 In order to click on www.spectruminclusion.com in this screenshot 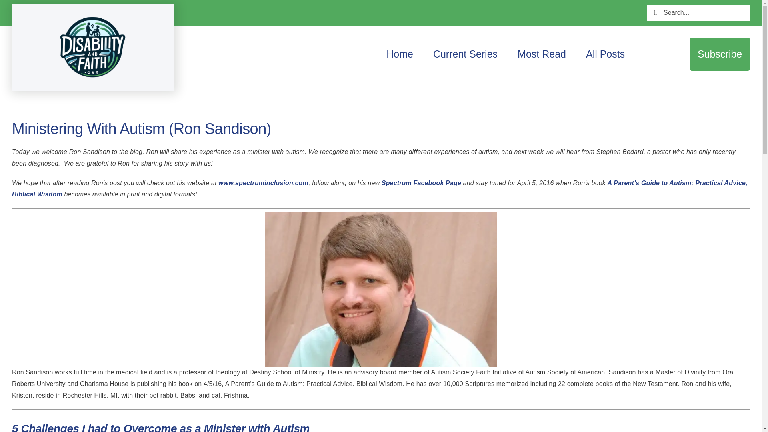, I will do `click(263, 183)`.